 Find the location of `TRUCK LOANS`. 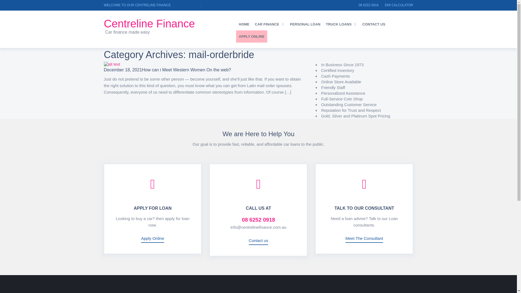

TRUCK LOANS is located at coordinates (341, 24).